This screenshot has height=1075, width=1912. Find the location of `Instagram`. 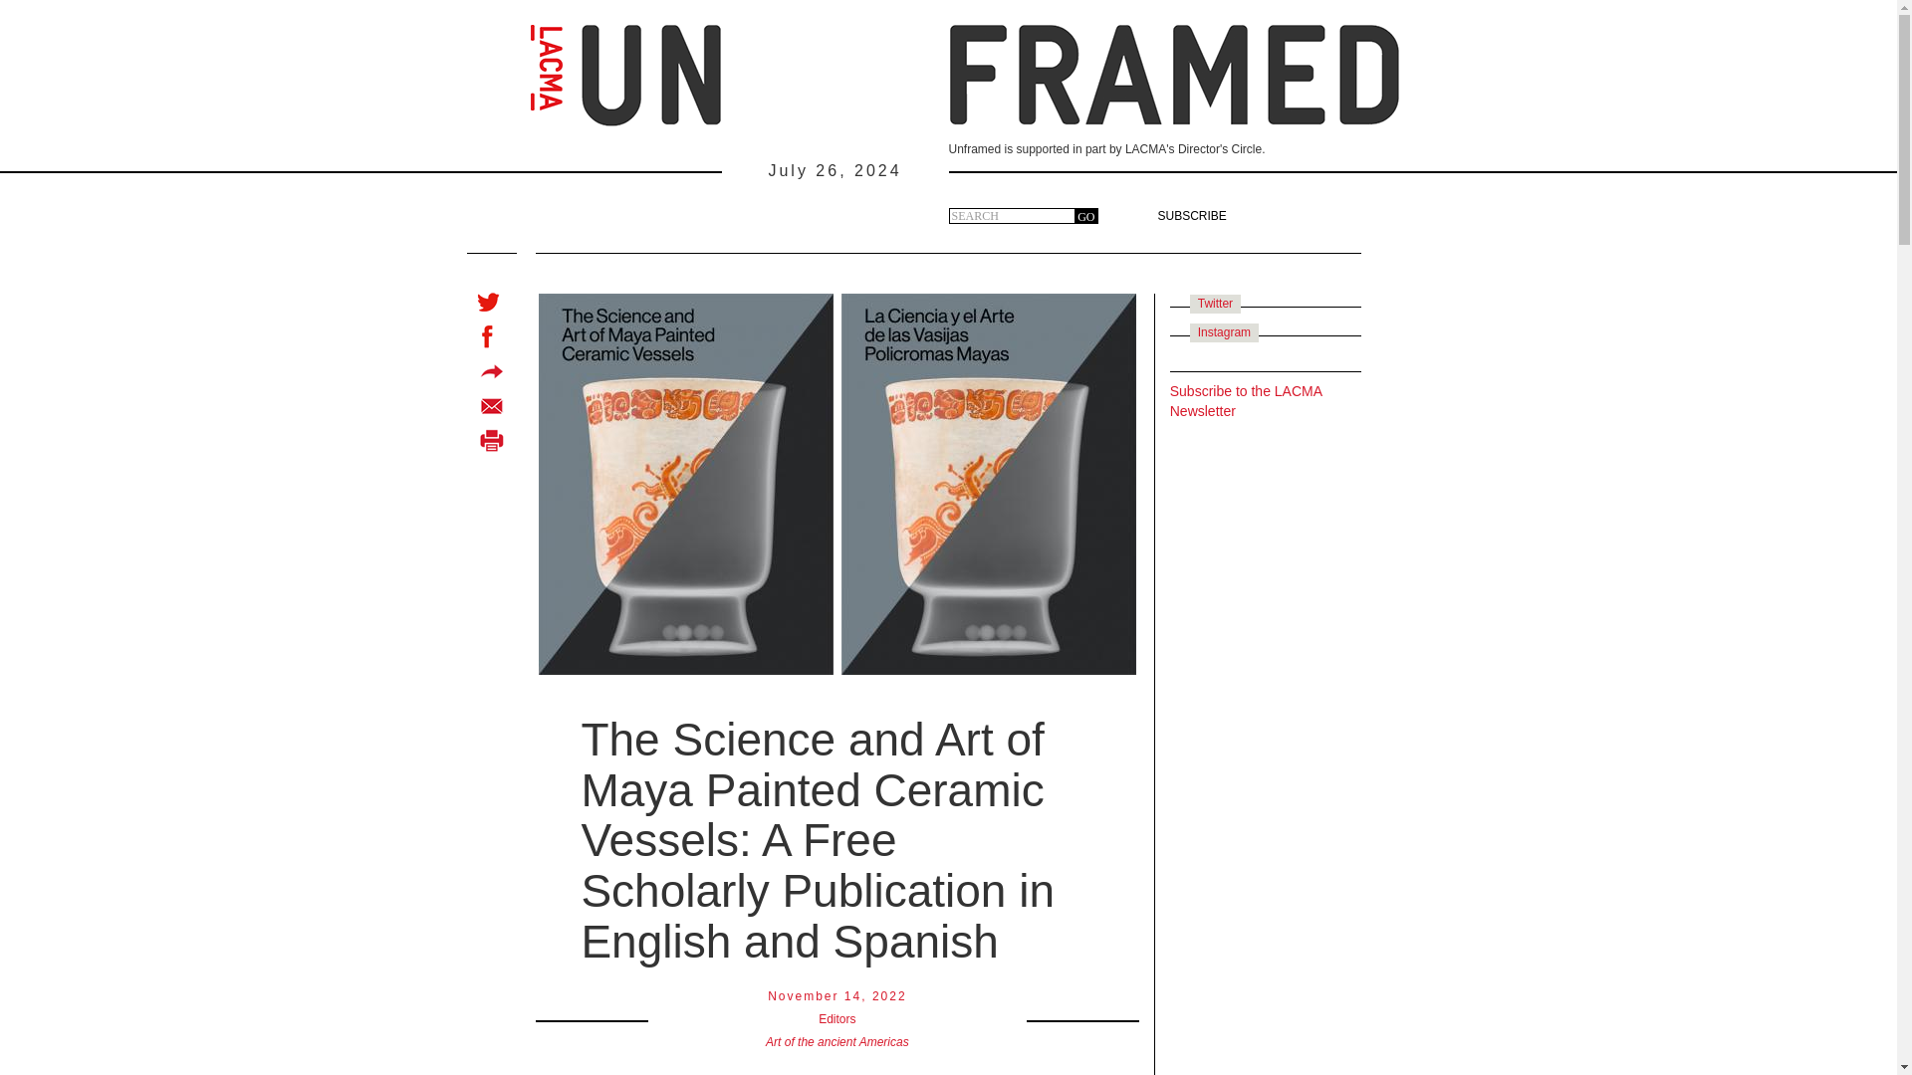

Instagram is located at coordinates (1224, 332).